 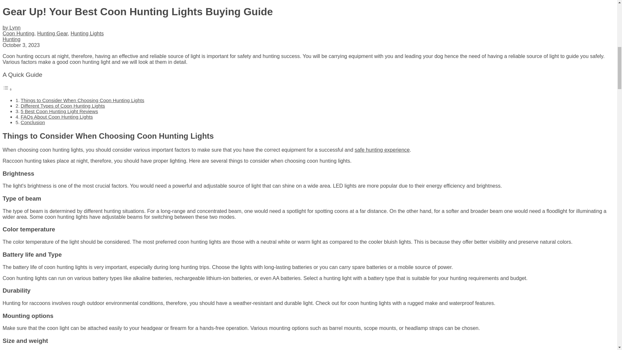 What do you see at coordinates (63, 106) in the screenshot?
I see `Different Types of Coon Hunting Lights` at bounding box center [63, 106].